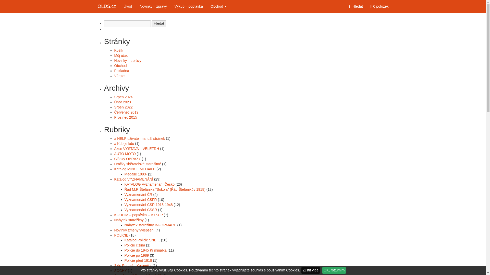 Image resolution: width=490 pixels, height=275 pixels. What do you see at coordinates (356, 6) in the screenshot?
I see `Hledat` at bounding box center [356, 6].